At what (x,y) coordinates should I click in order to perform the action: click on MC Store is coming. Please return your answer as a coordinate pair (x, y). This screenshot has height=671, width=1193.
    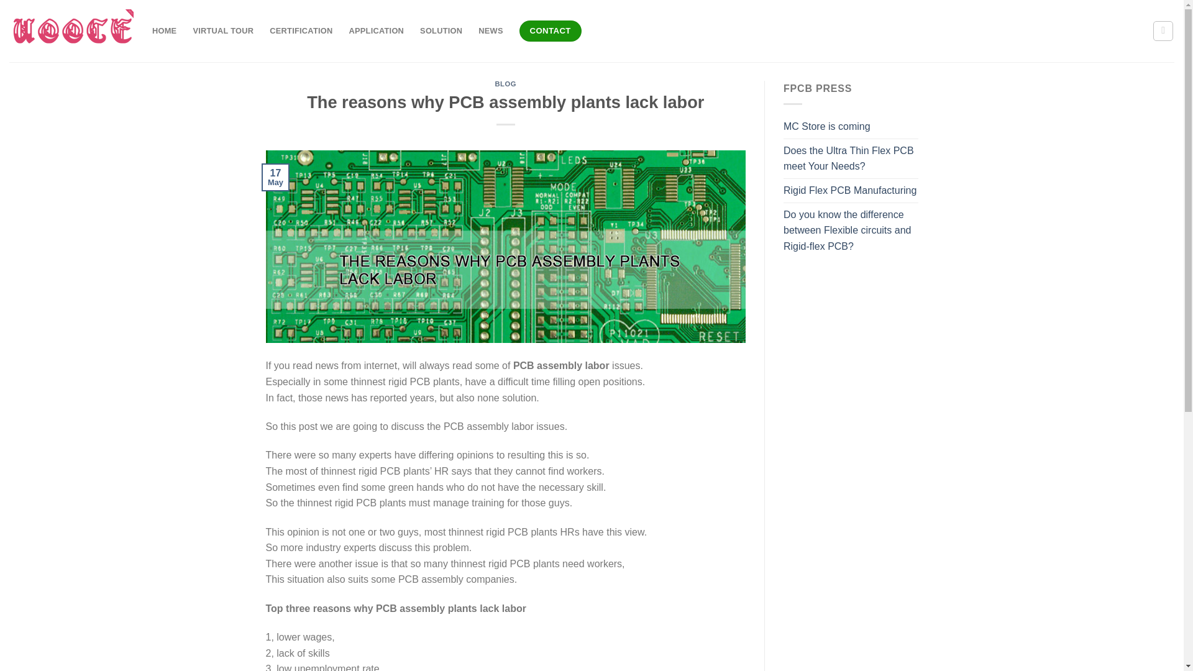
    Looking at the image, I should click on (827, 126).